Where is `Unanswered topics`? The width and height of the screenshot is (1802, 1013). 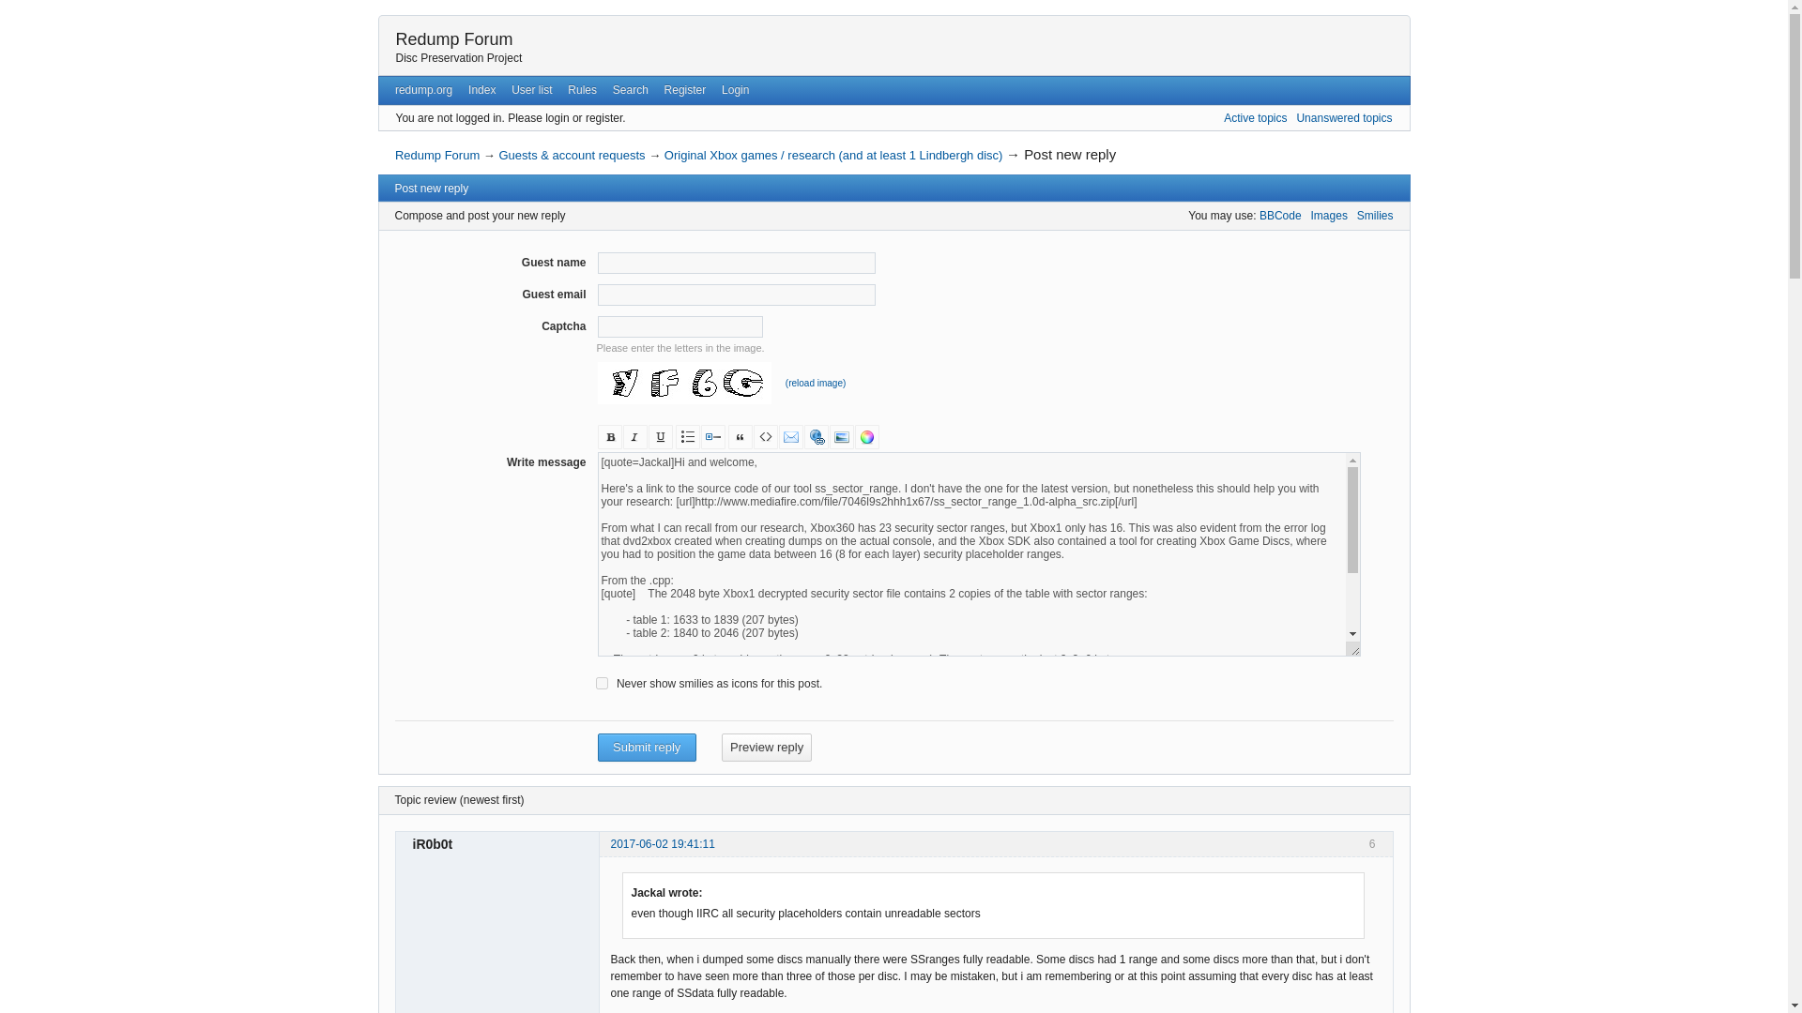
Unanswered topics is located at coordinates (1343, 117).